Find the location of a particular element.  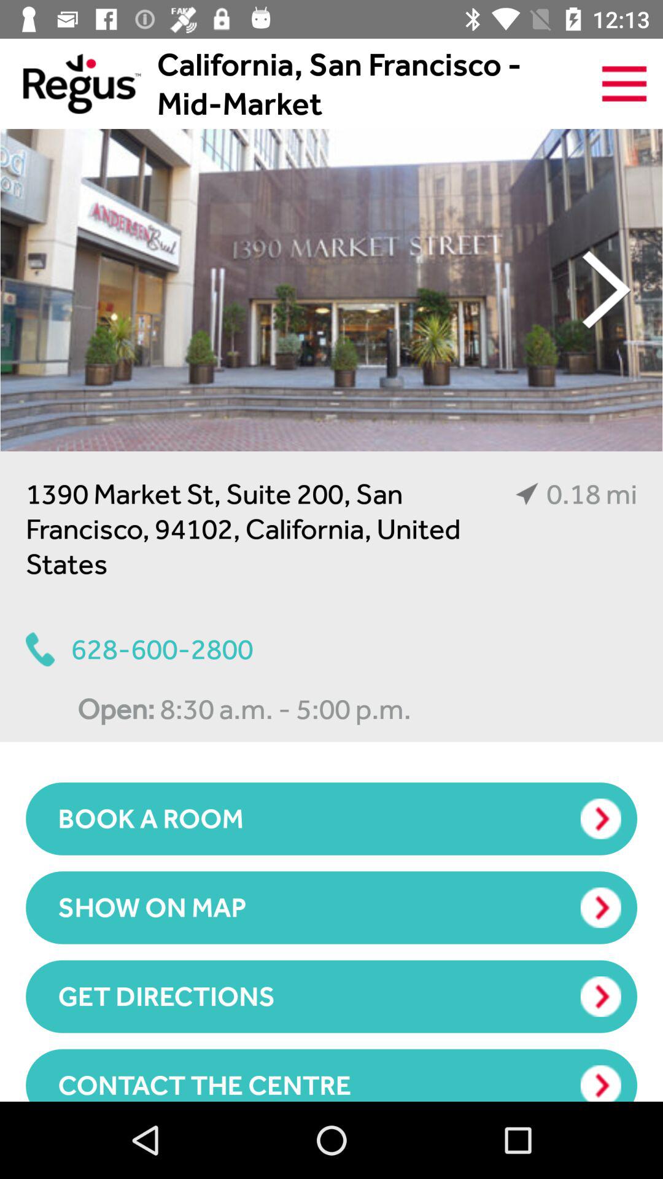

press the icon to the right of the california san francisco item is located at coordinates (624, 84).